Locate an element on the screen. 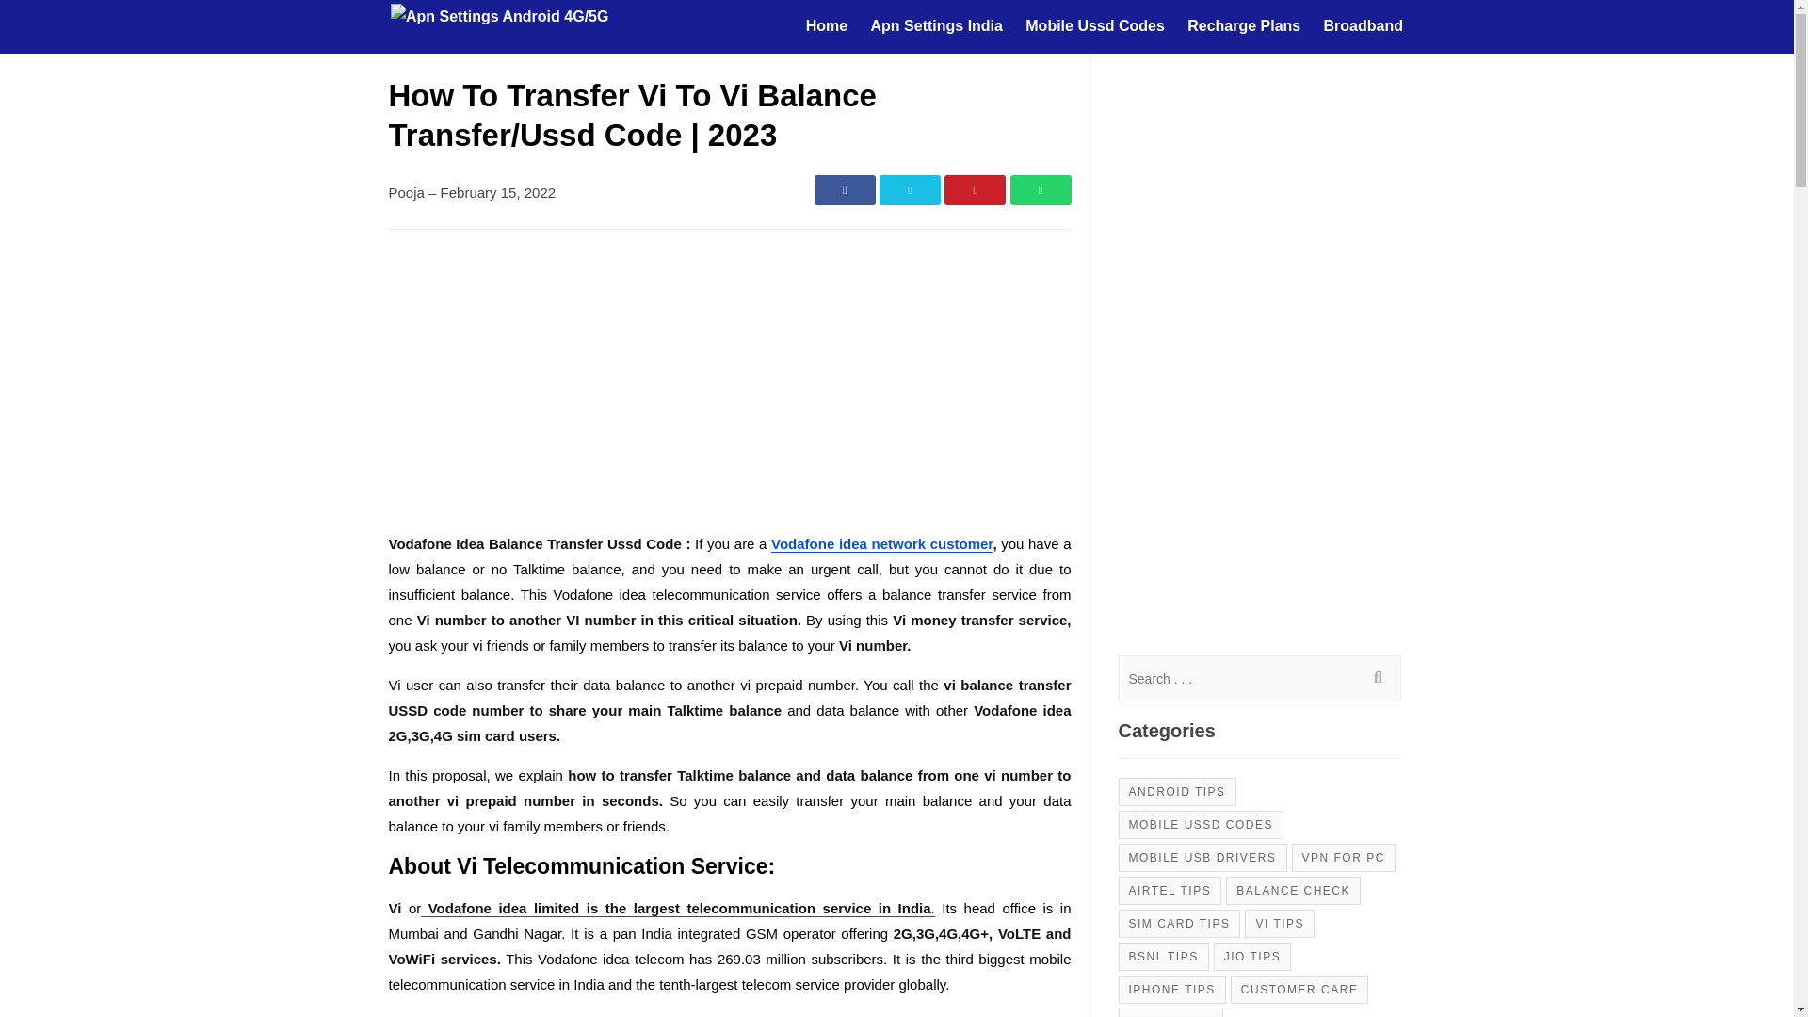 This screenshot has height=1017, width=1808. ANDROID TIPS is located at coordinates (1177, 792).